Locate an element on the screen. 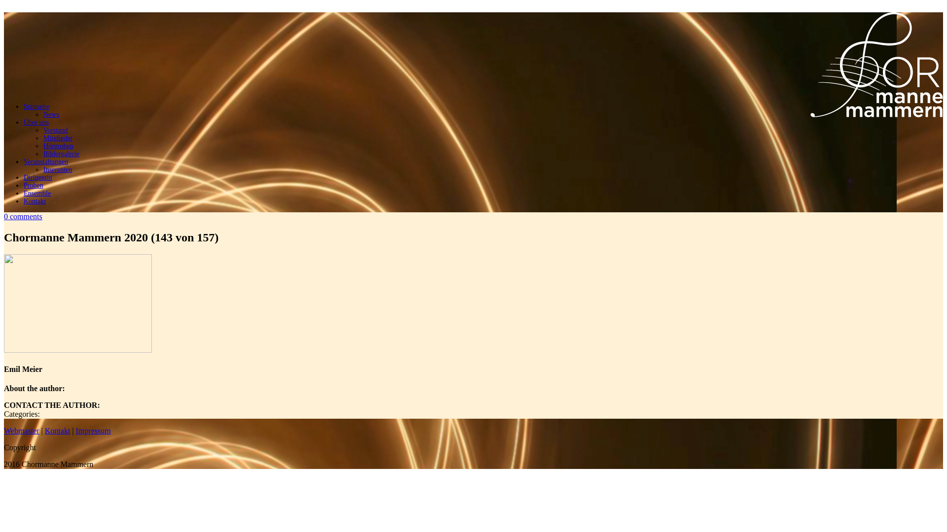 Image resolution: width=947 pixels, height=532 pixels. Vorstand is located at coordinates (56, 130).